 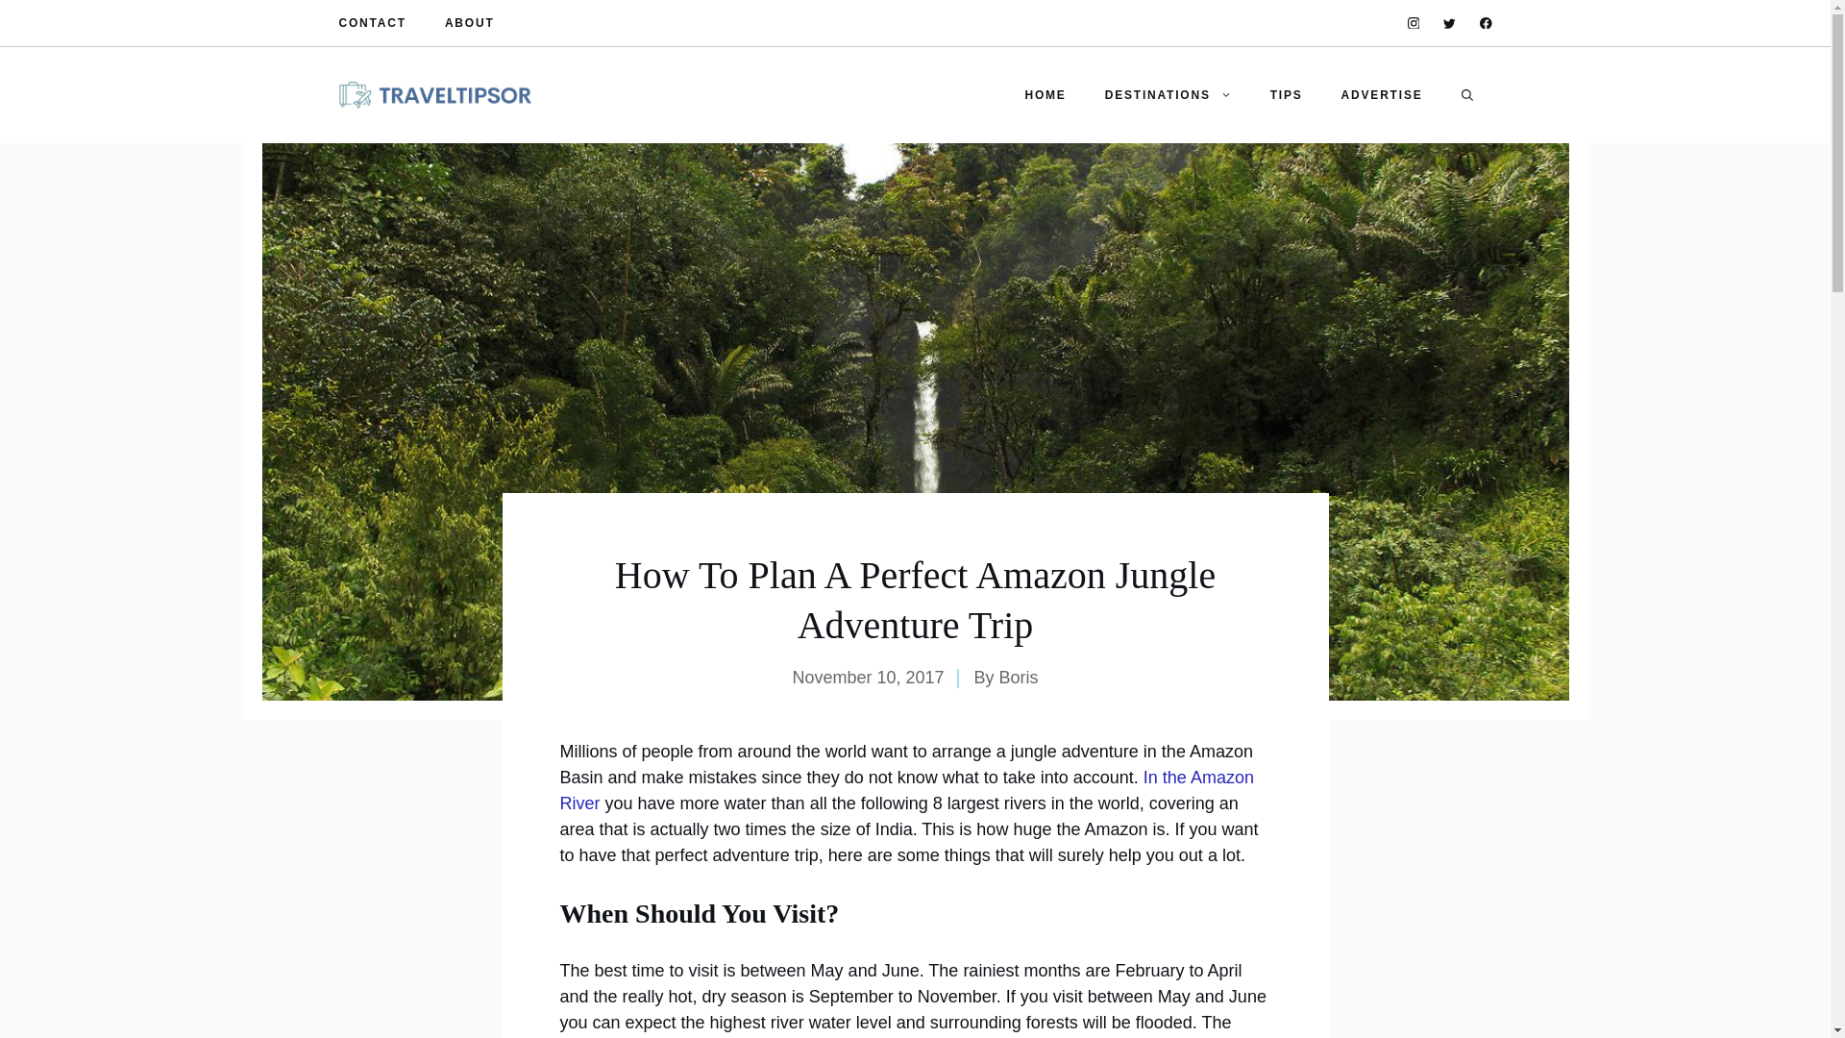 What do you see at coordinates (1019, 677) in the screenshot?
I see `Boris` at bounding box center [1019, 677].